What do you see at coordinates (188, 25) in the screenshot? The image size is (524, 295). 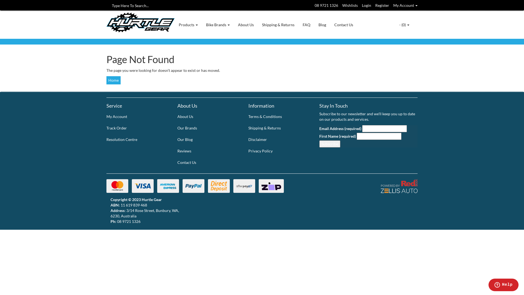 I see `Products` at bounding box center [188, 25].